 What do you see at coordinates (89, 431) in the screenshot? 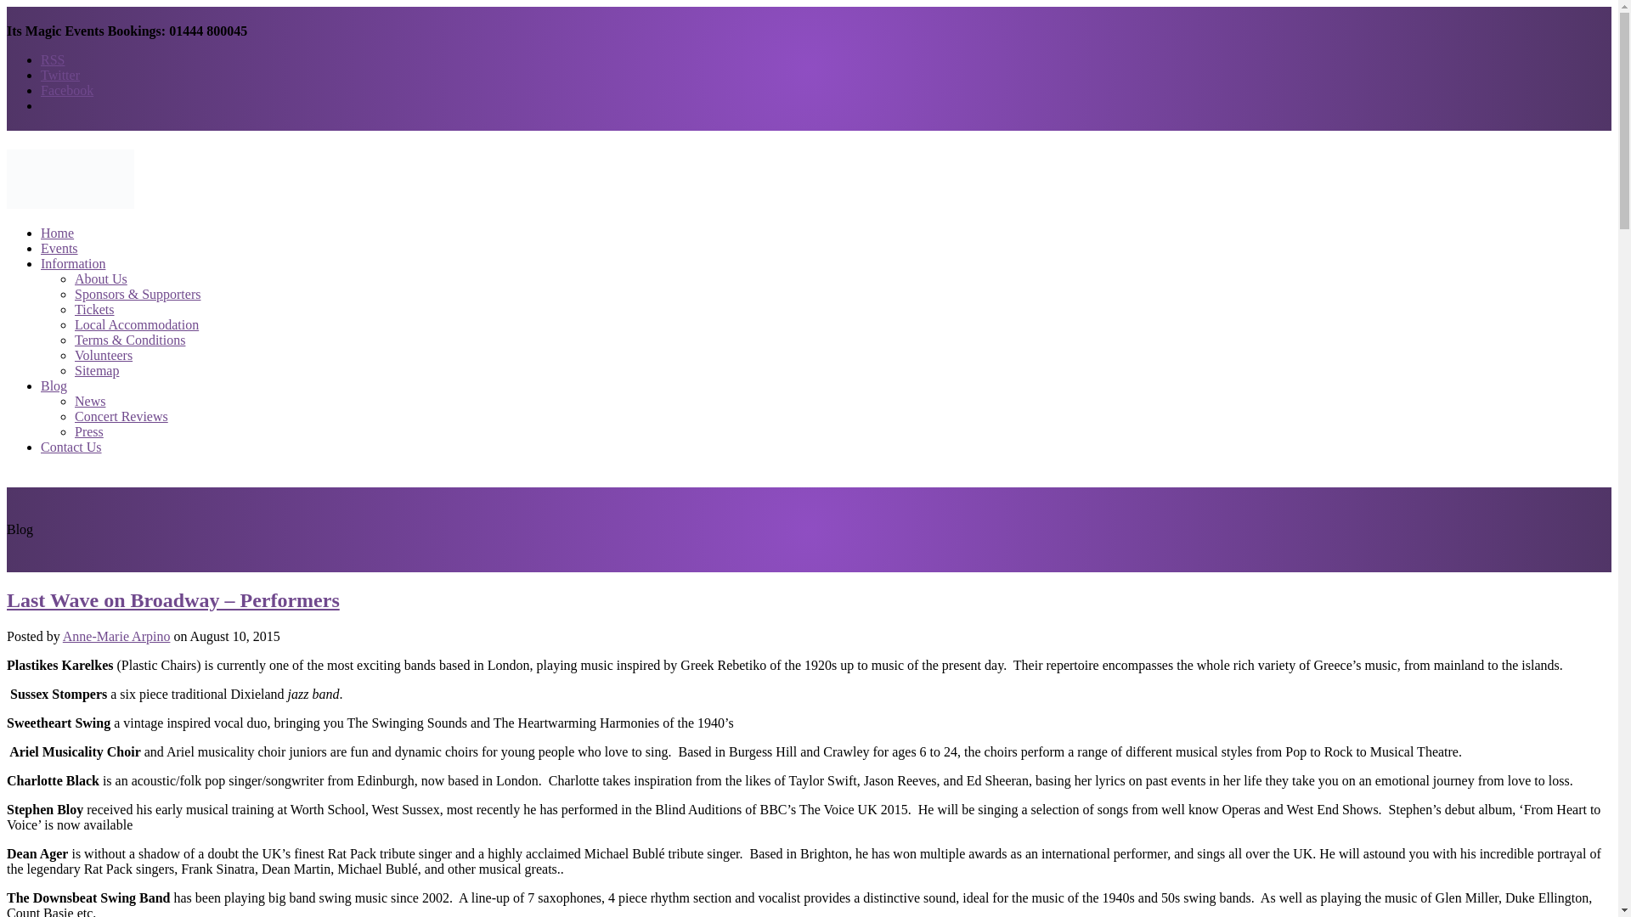
I see `Press` at bounding box center [89, 431].